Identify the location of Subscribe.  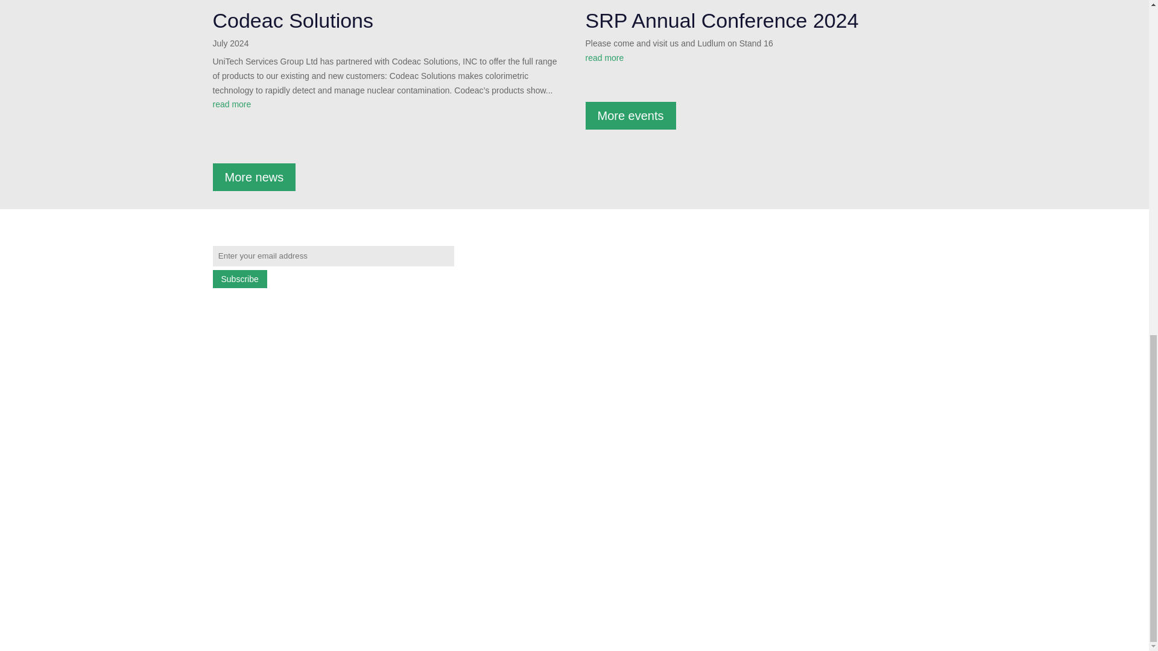
(239, 279).